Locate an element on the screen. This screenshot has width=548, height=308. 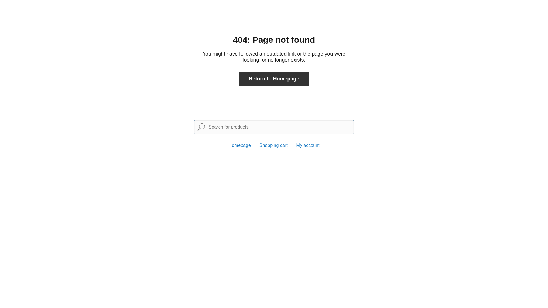
Homepage is located at coordinates (240, 145).